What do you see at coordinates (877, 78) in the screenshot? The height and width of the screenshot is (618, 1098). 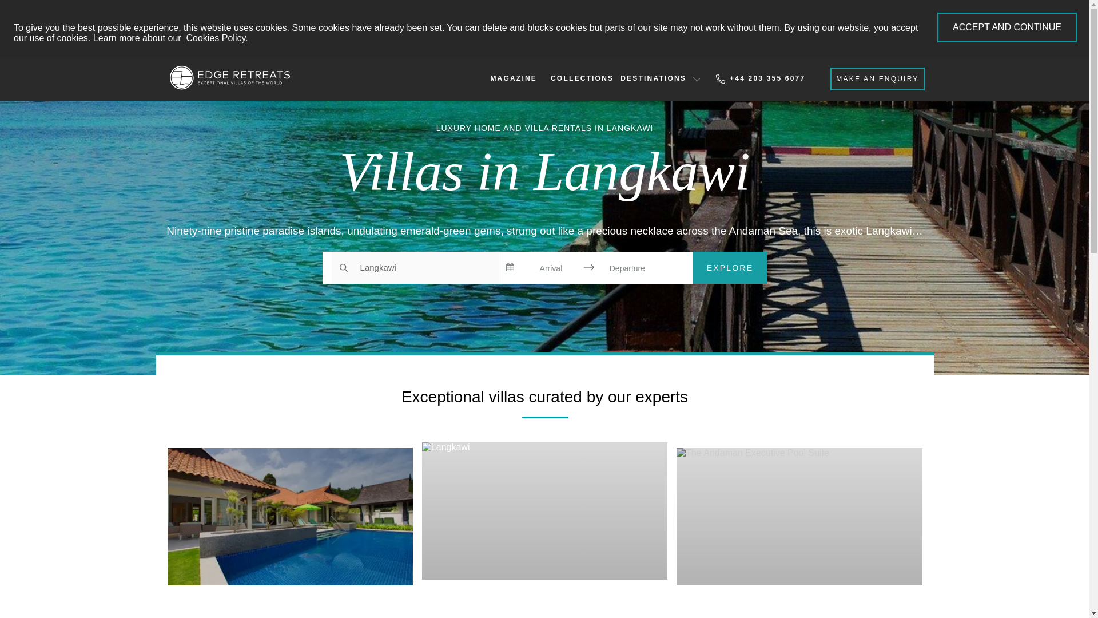 I see `MAKE AN ENQUIRY` at bounding box center [877, 78].